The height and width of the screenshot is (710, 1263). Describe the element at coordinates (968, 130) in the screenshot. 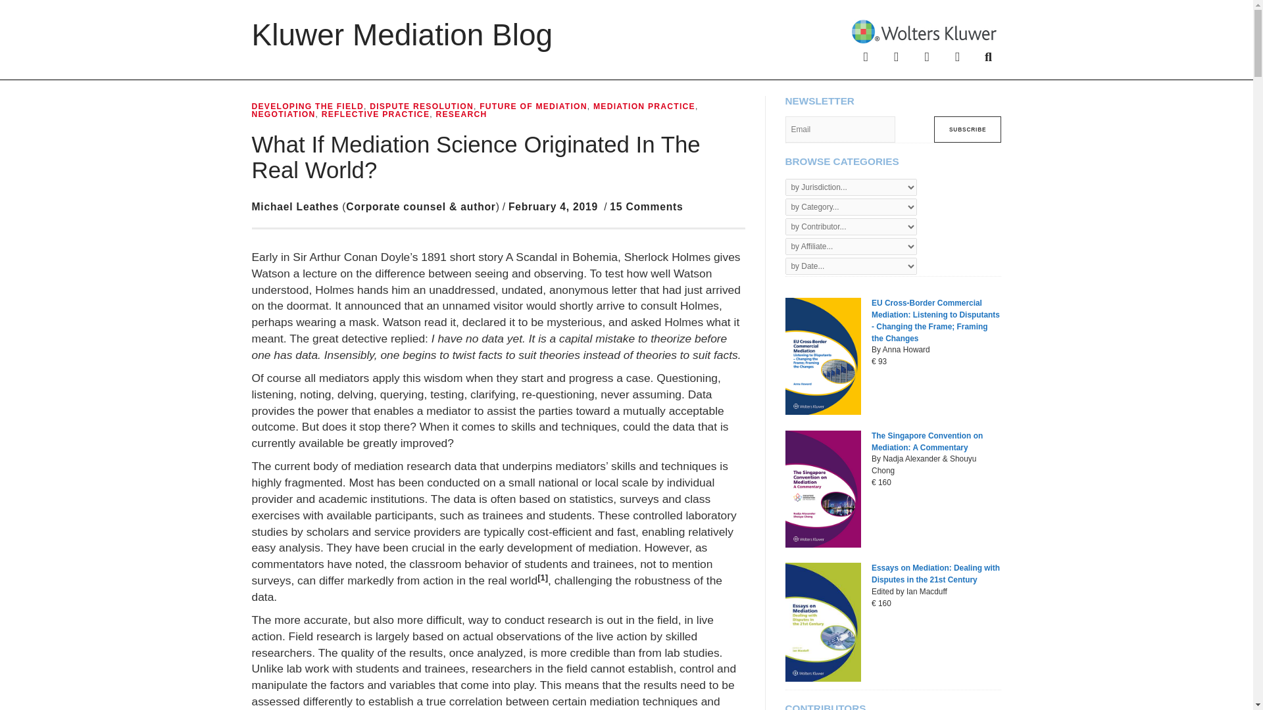

I see `Subscribe` at that location.